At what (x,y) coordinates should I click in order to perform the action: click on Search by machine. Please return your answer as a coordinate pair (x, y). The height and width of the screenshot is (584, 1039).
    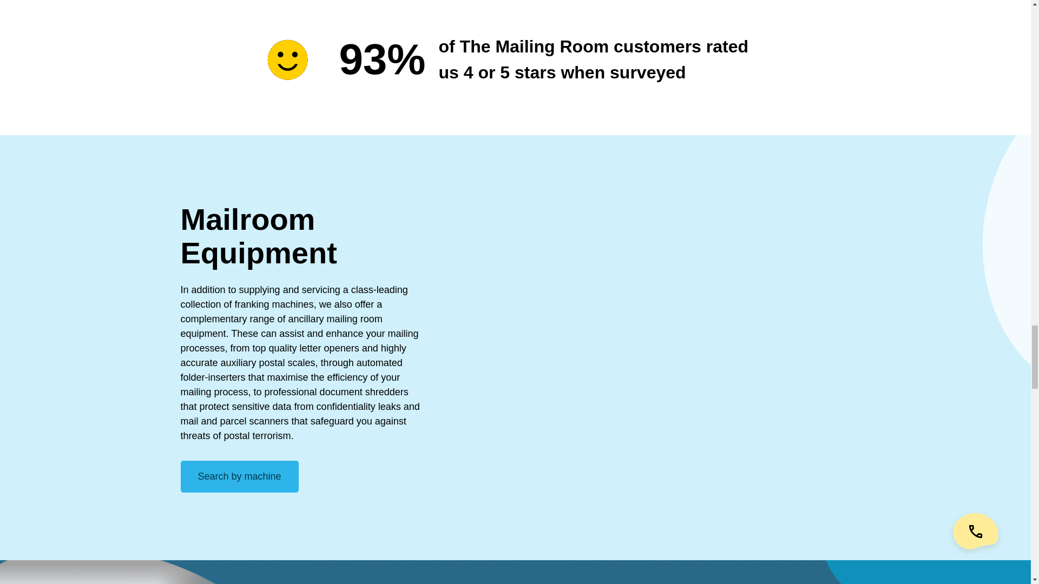
    Looking at the image, I should click on (240, 477).